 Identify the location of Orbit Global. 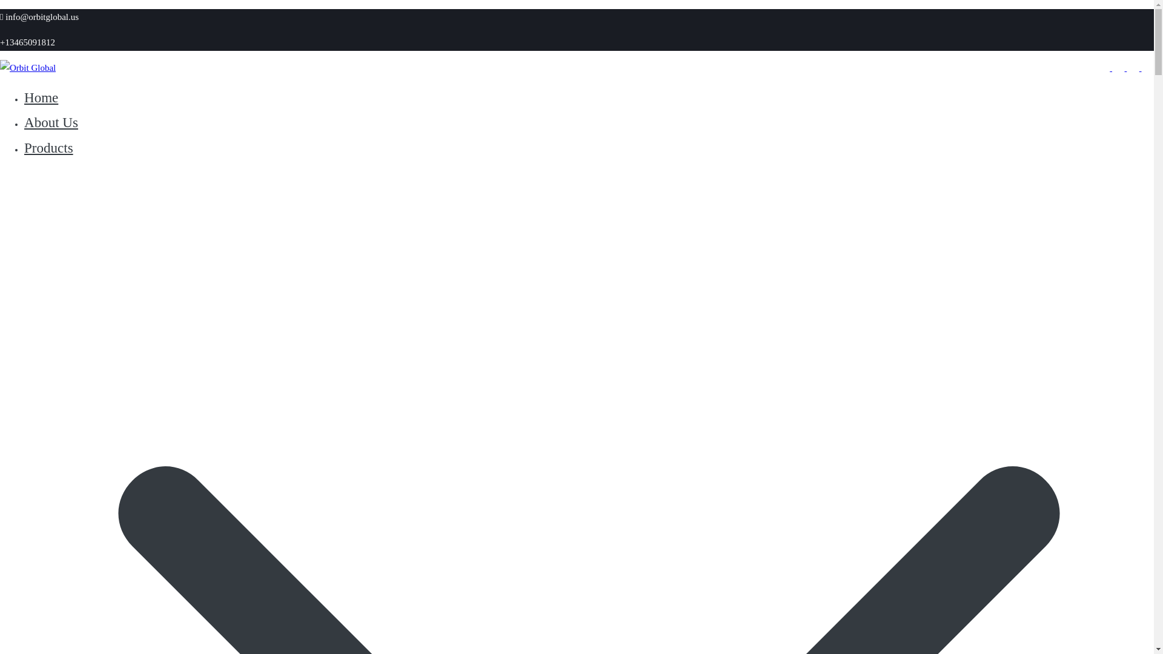
(23, 93).